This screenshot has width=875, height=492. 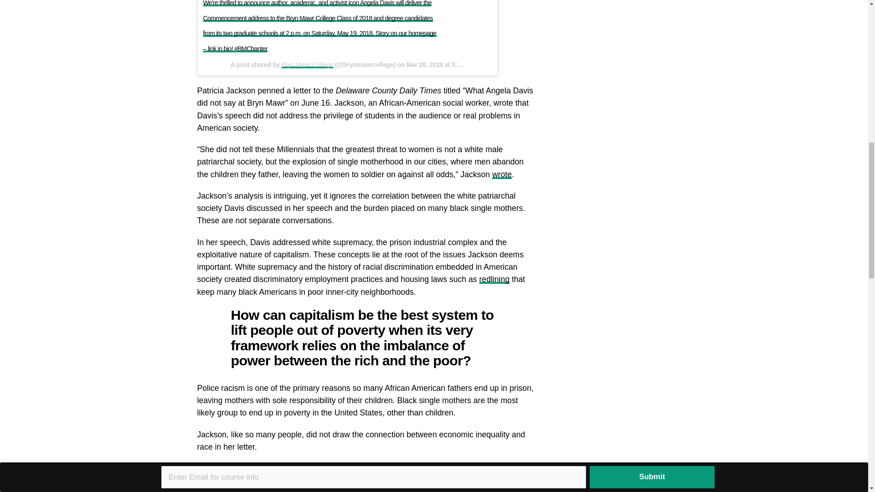 I want to click on redlining, so click(x=495, y=279).